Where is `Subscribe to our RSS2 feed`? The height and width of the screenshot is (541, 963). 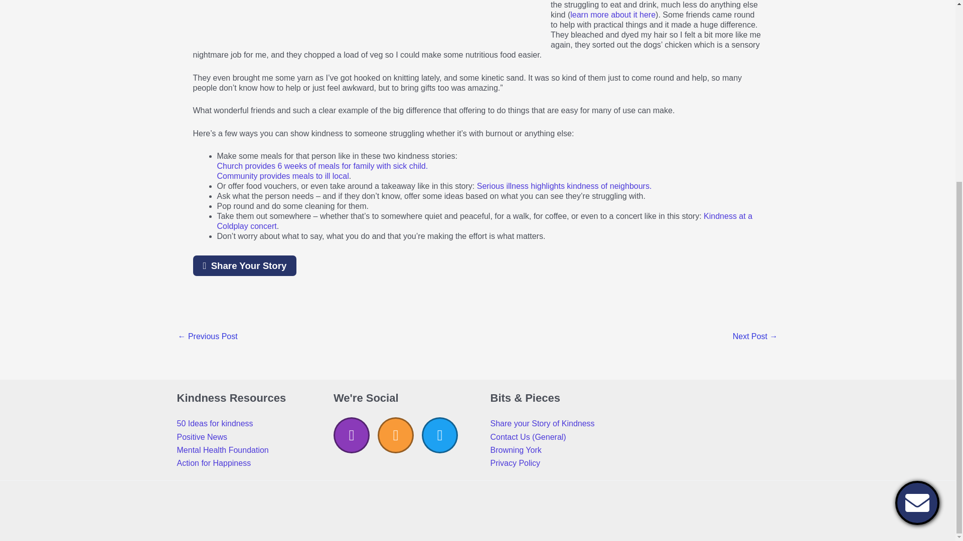
Subscribe to our RSS2 feed is located at coordinates (395, 435).